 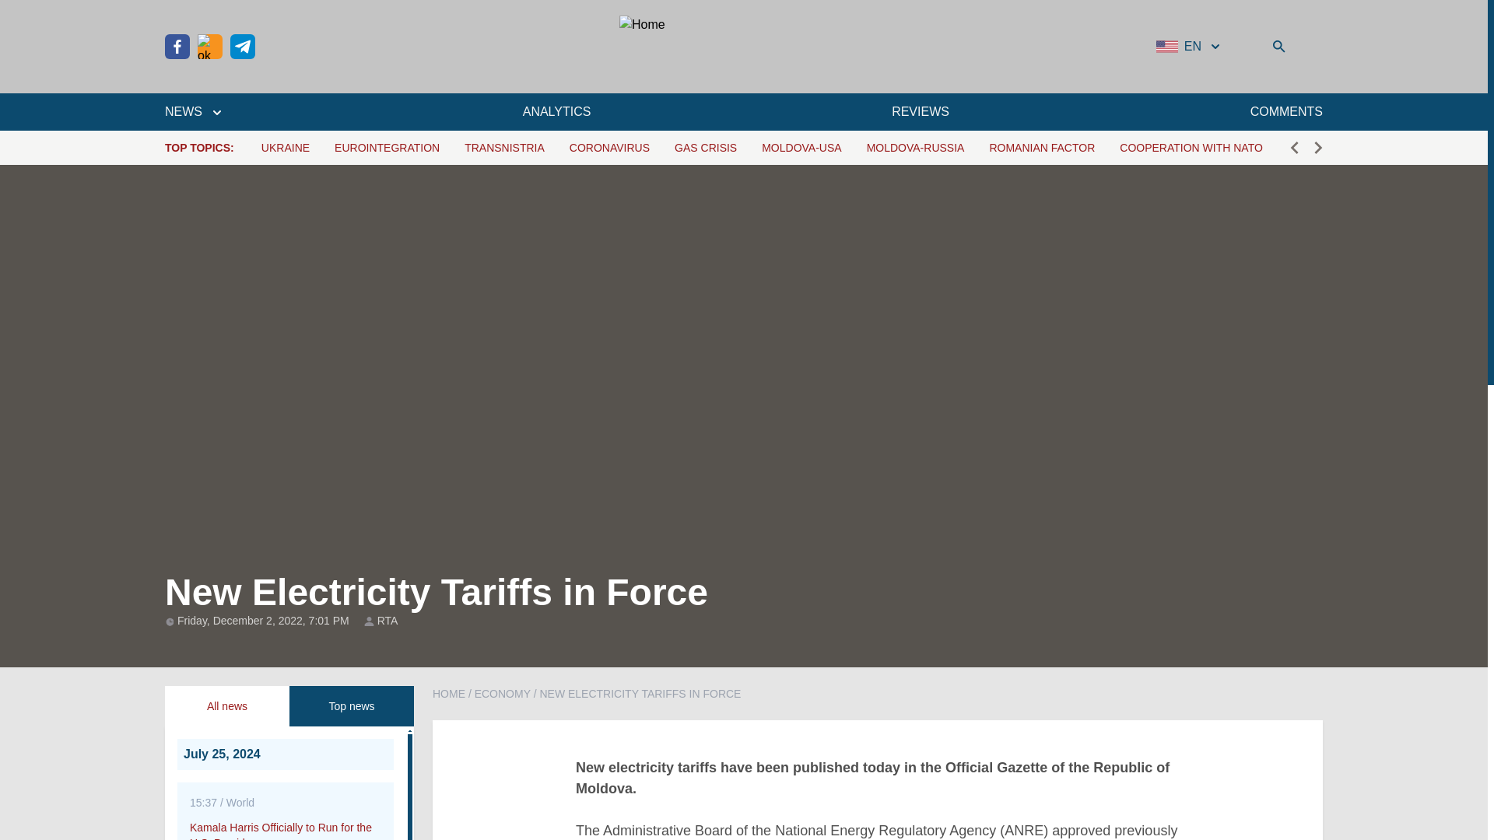 What do you see at coordinates (1286, 111) in the screenshot?
I see `COMMENTS` at bounding box center [1286, 111].